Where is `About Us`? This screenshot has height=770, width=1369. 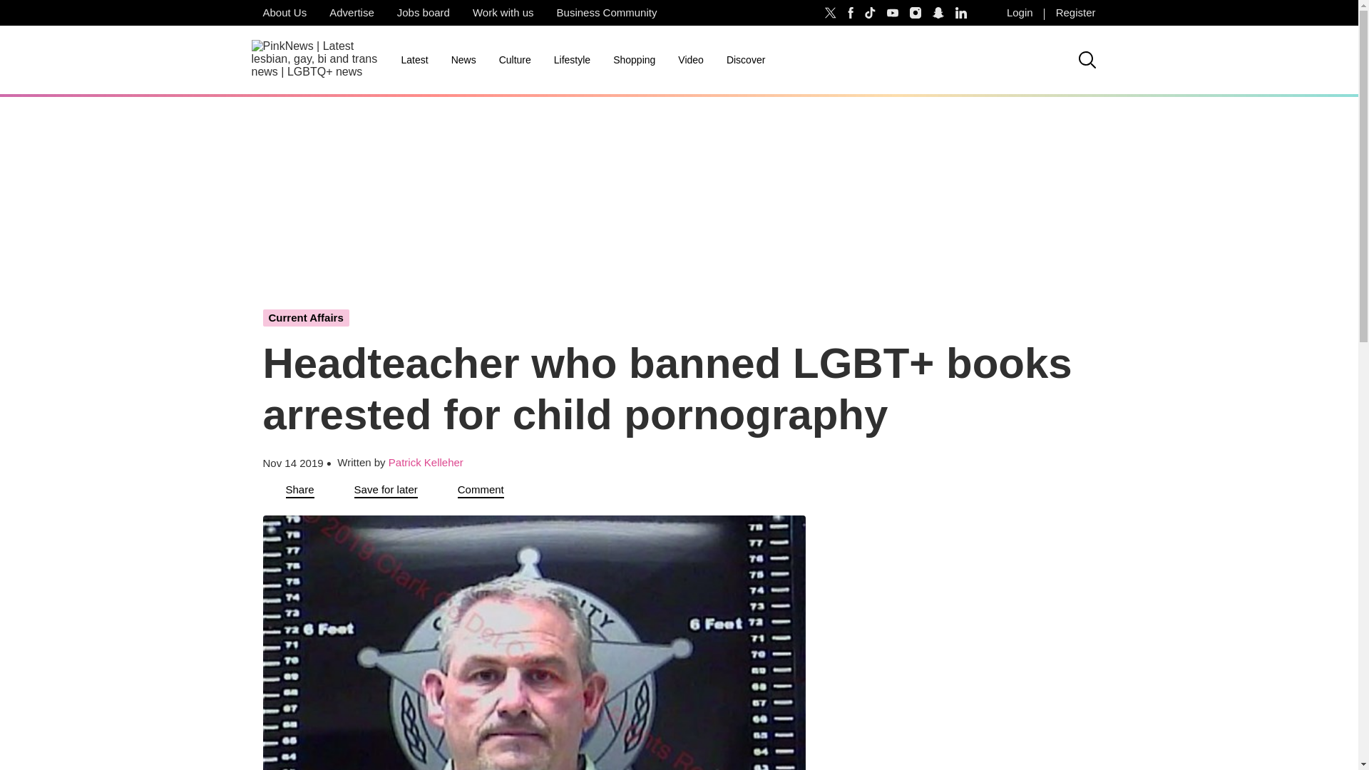 About Us is located at coordinates (284, 13).